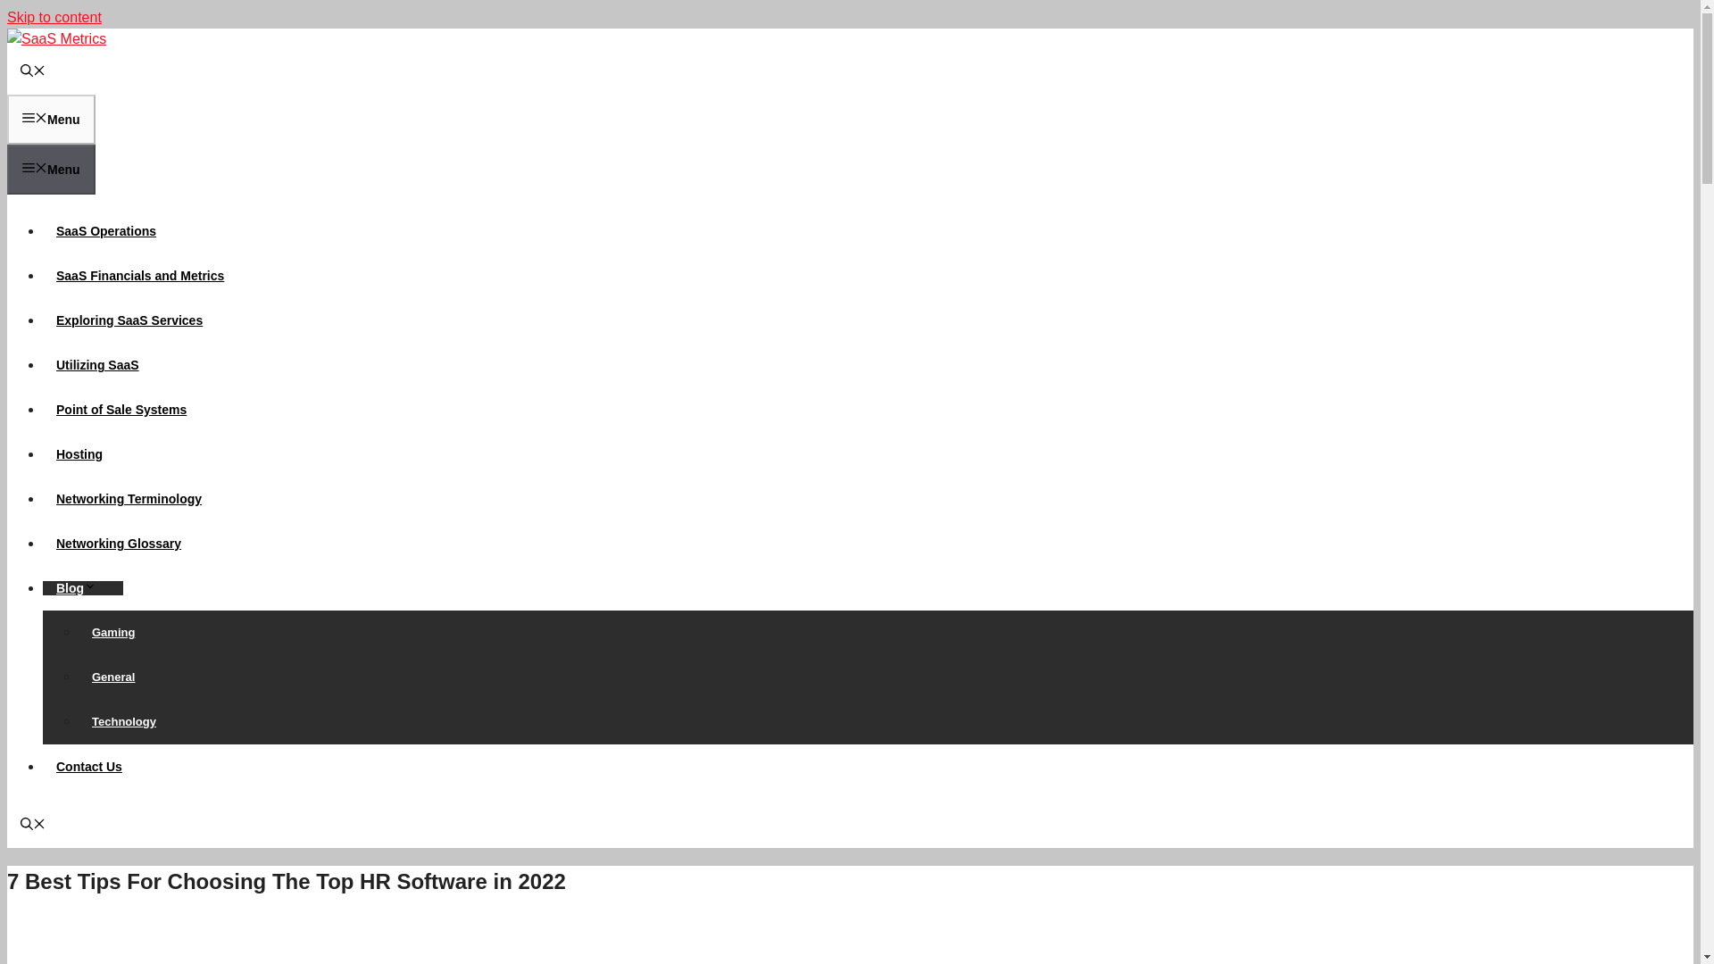 The width and height of the screenshot is (1714, 964). What do you see at coordinates (112, 632) in the screenshot?
I see `Gaming` at bounding box center [112, 632].